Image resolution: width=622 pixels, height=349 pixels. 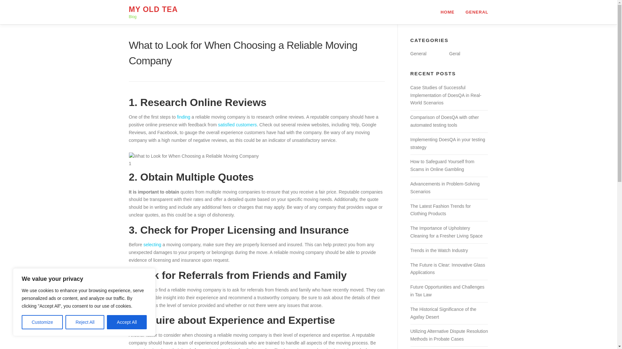 What do you see at coordinates (418, 53) in the screenshot?
I see `General` at bounding box center [418, 53].